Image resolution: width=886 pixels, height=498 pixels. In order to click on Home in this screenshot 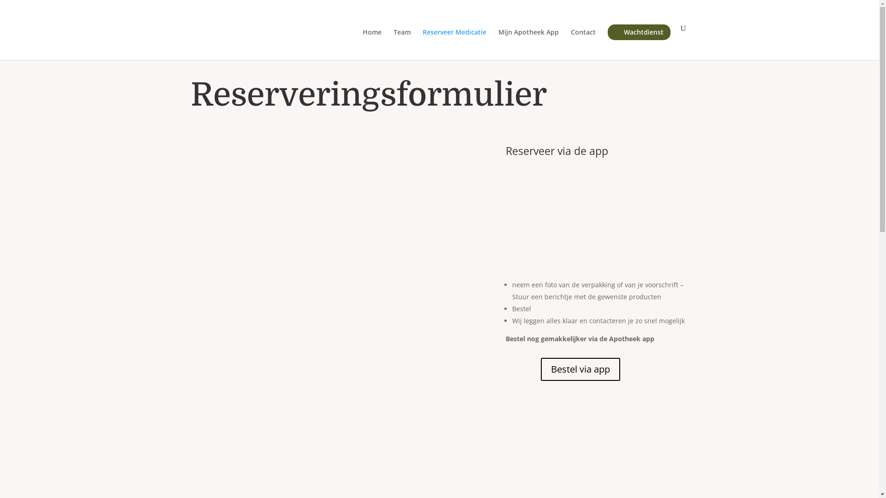, I will do `click(372, 44)`.